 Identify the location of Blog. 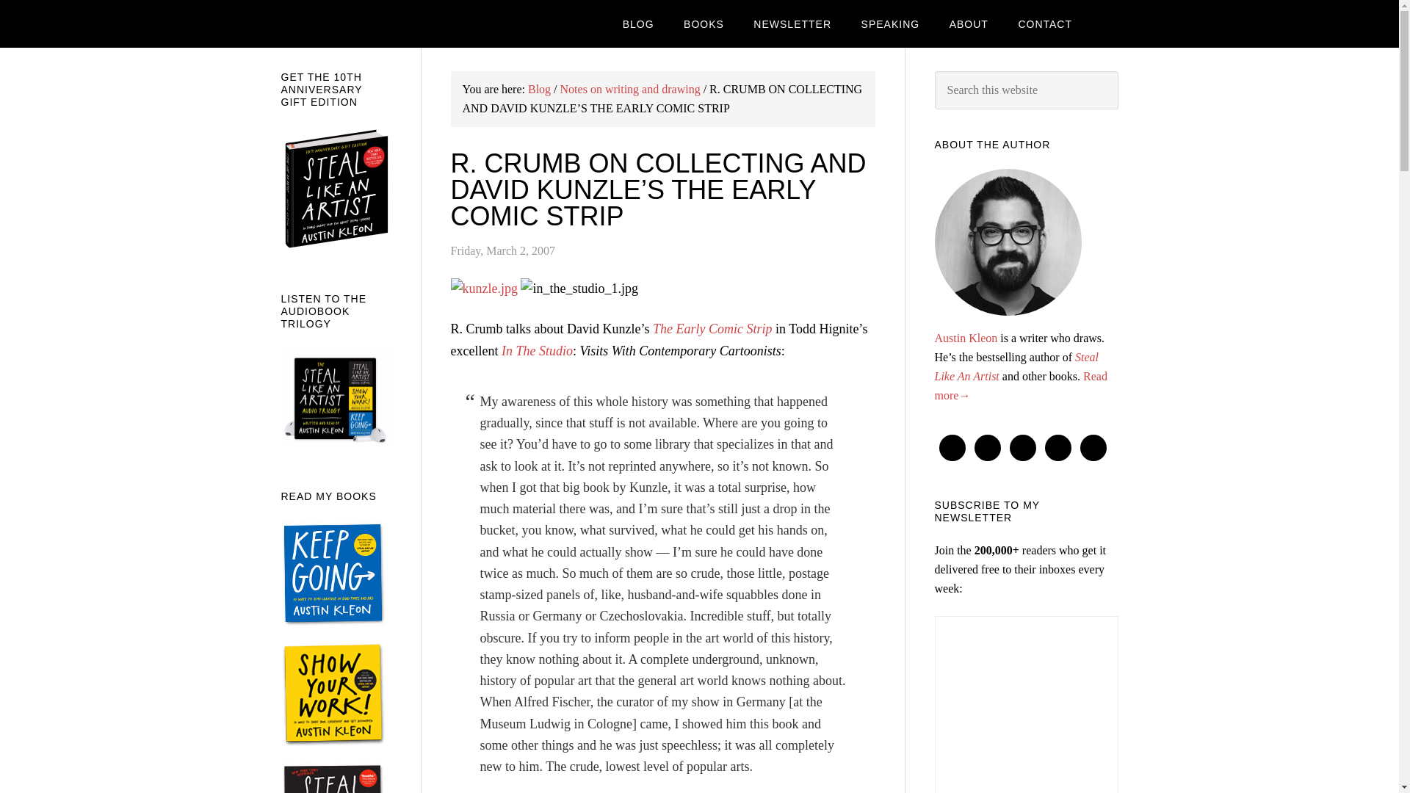
(539, 89).